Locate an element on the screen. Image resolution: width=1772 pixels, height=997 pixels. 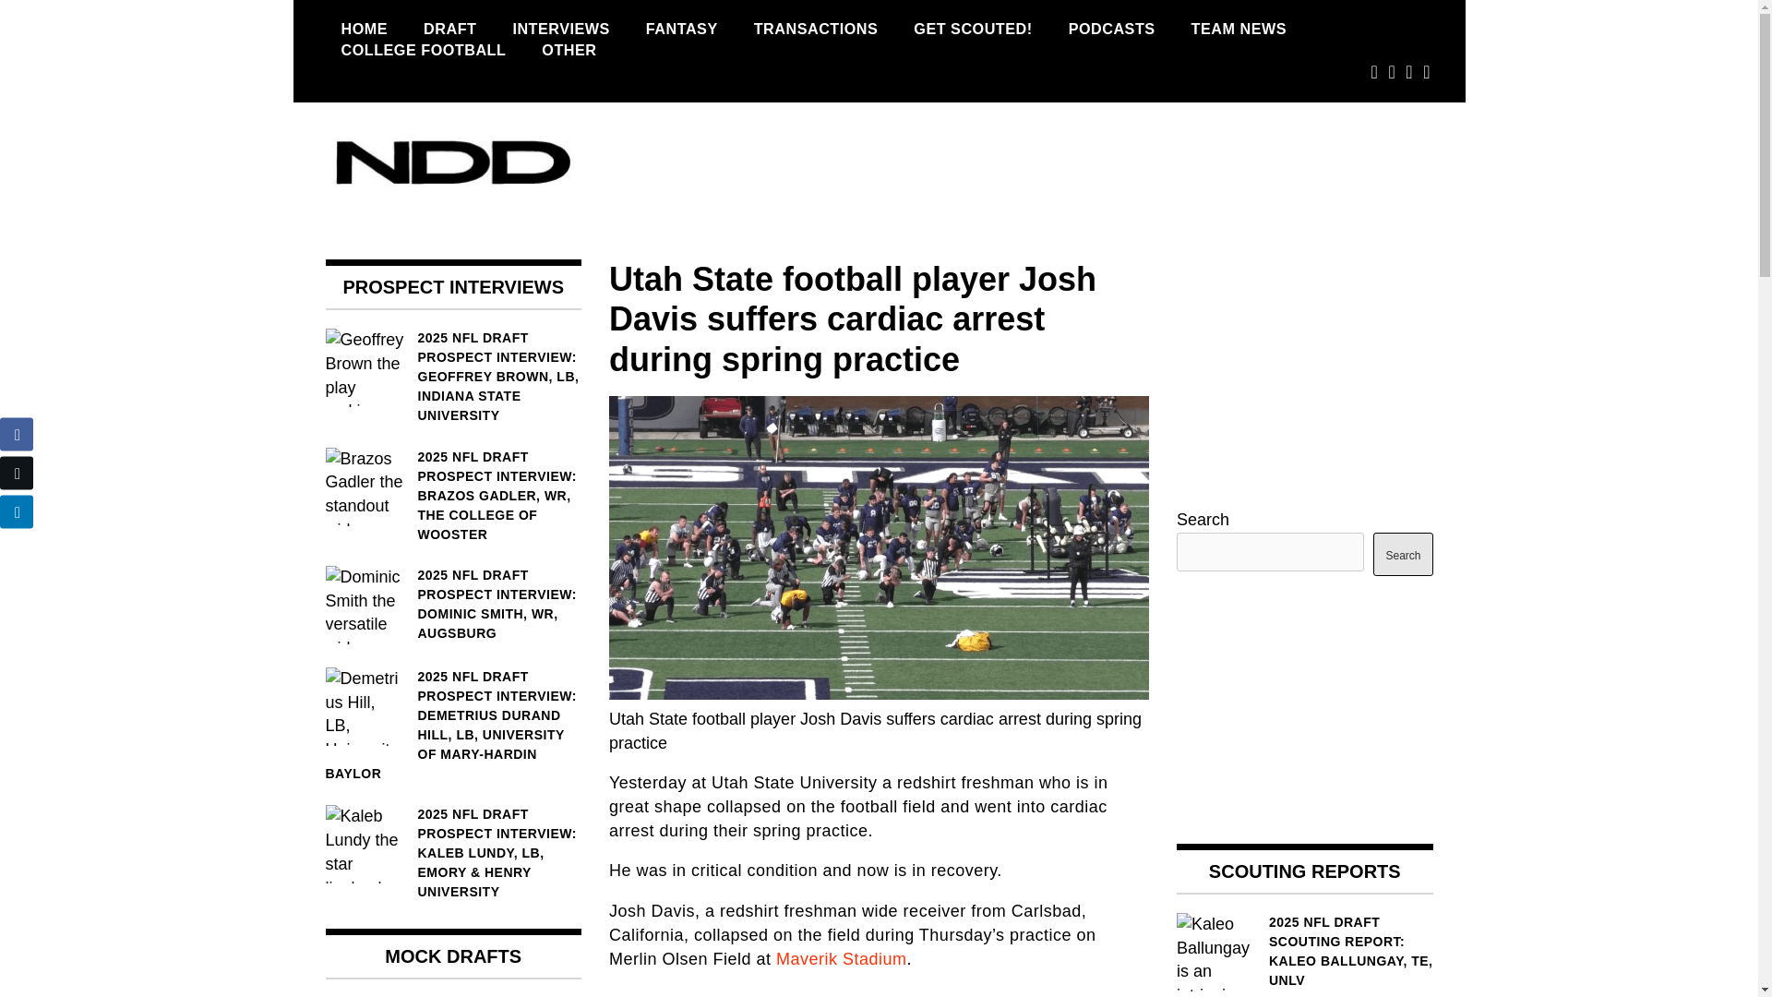
DRAFT is located at coordinates (449, 29).